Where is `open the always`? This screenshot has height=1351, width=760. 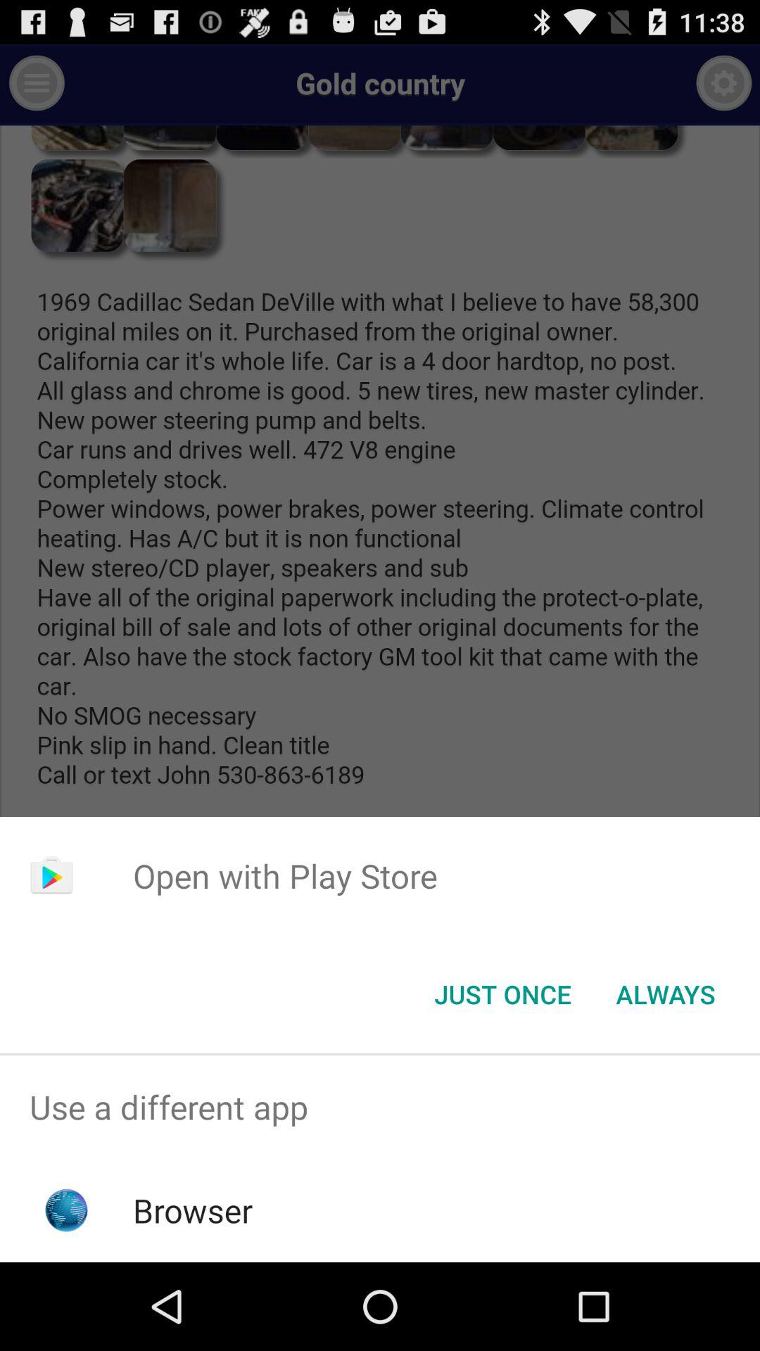 open the always is located at coordinates (666, 994).